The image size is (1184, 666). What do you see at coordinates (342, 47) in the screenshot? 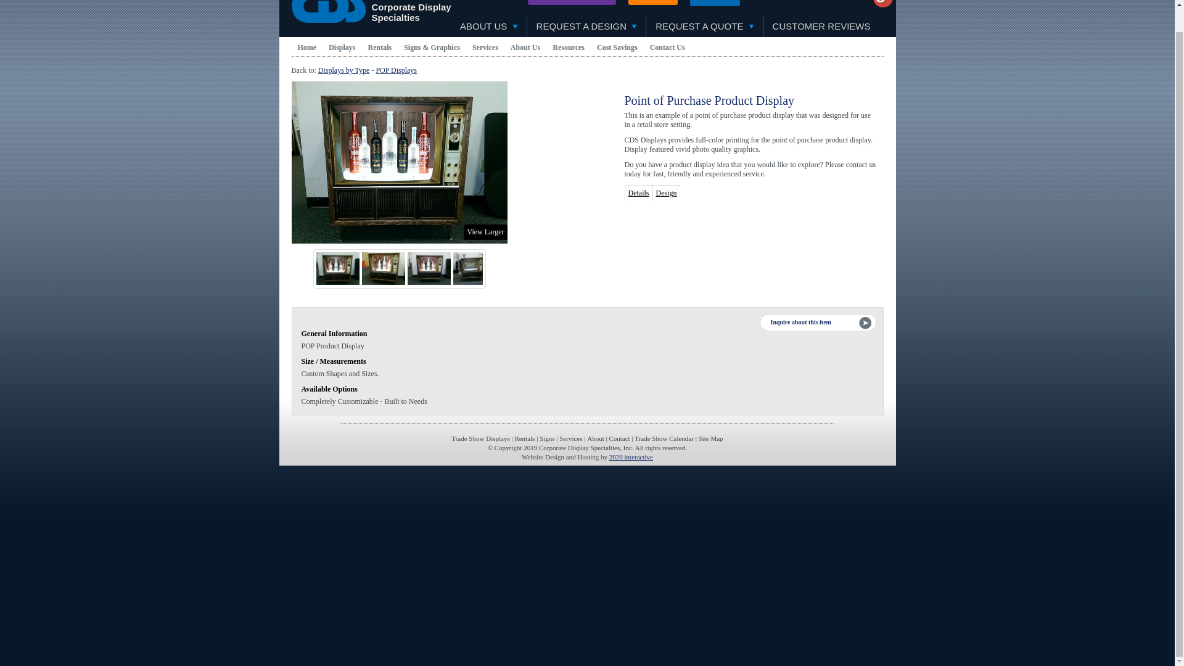
I see `Displays` at bounding box center [342, 47].